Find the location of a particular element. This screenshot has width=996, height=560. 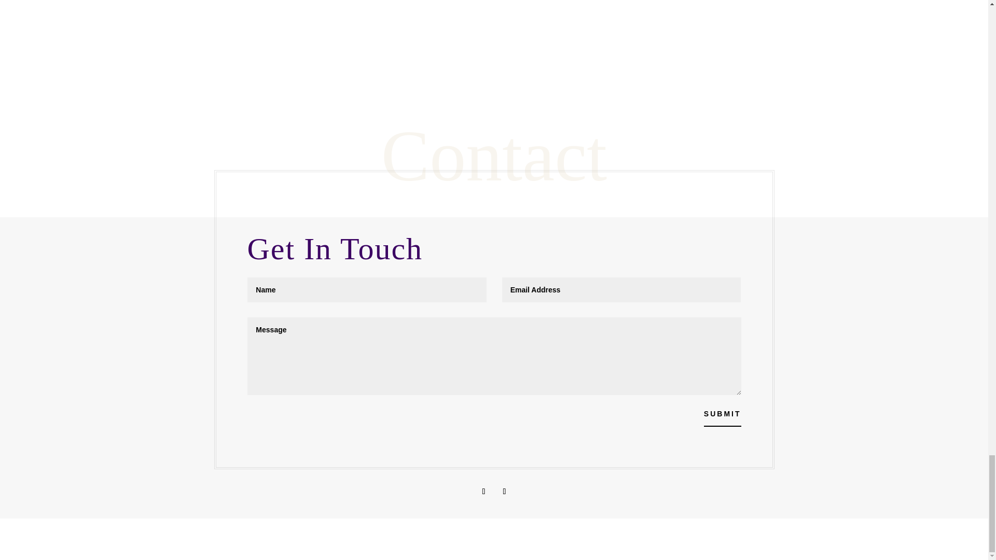

SUBMIT is located at coordinates (722, 414).